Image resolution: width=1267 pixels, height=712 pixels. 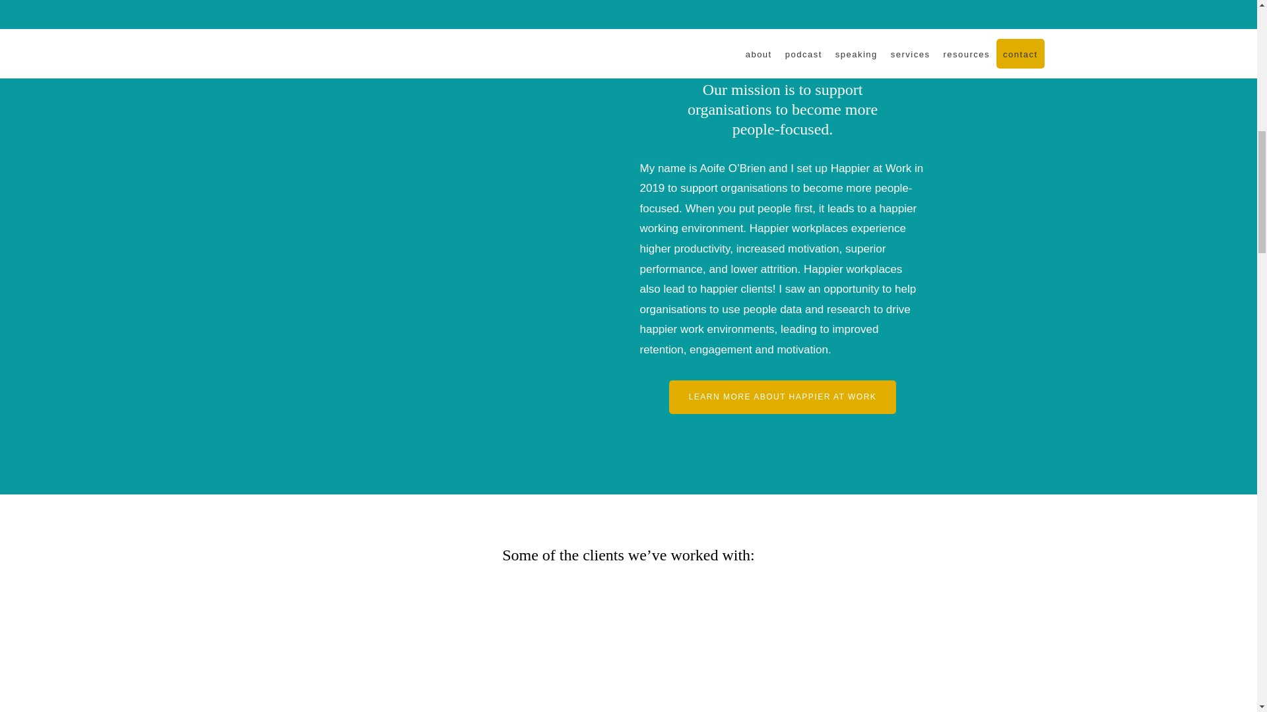 I want to click on LEARN MORE ABOUT HAPPIER AT WORK, so click(x=783, y=397).